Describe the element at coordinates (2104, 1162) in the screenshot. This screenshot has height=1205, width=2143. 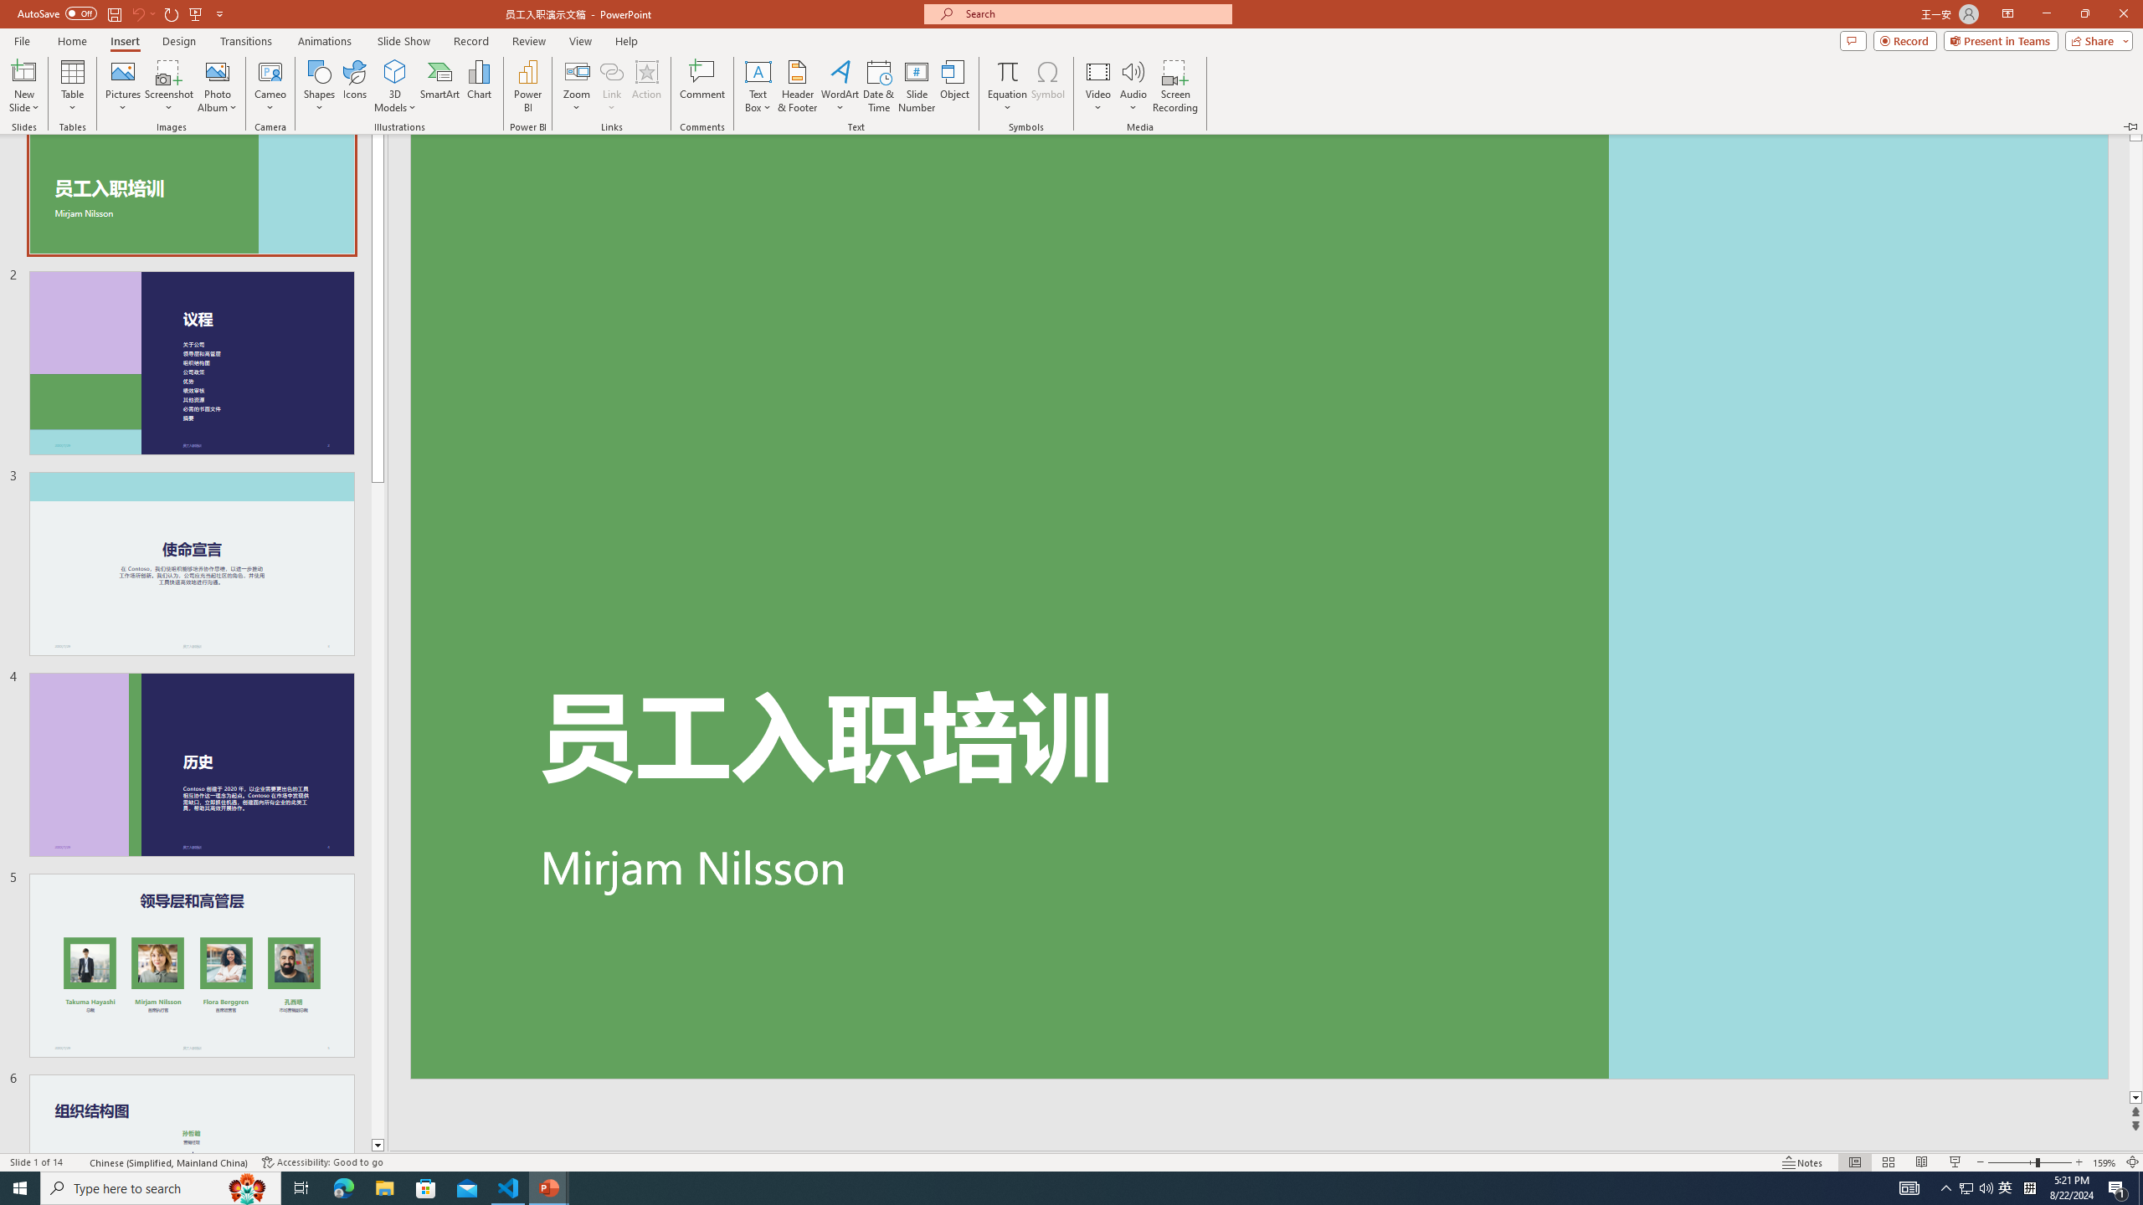
I see `Zoom 159%` at that location.